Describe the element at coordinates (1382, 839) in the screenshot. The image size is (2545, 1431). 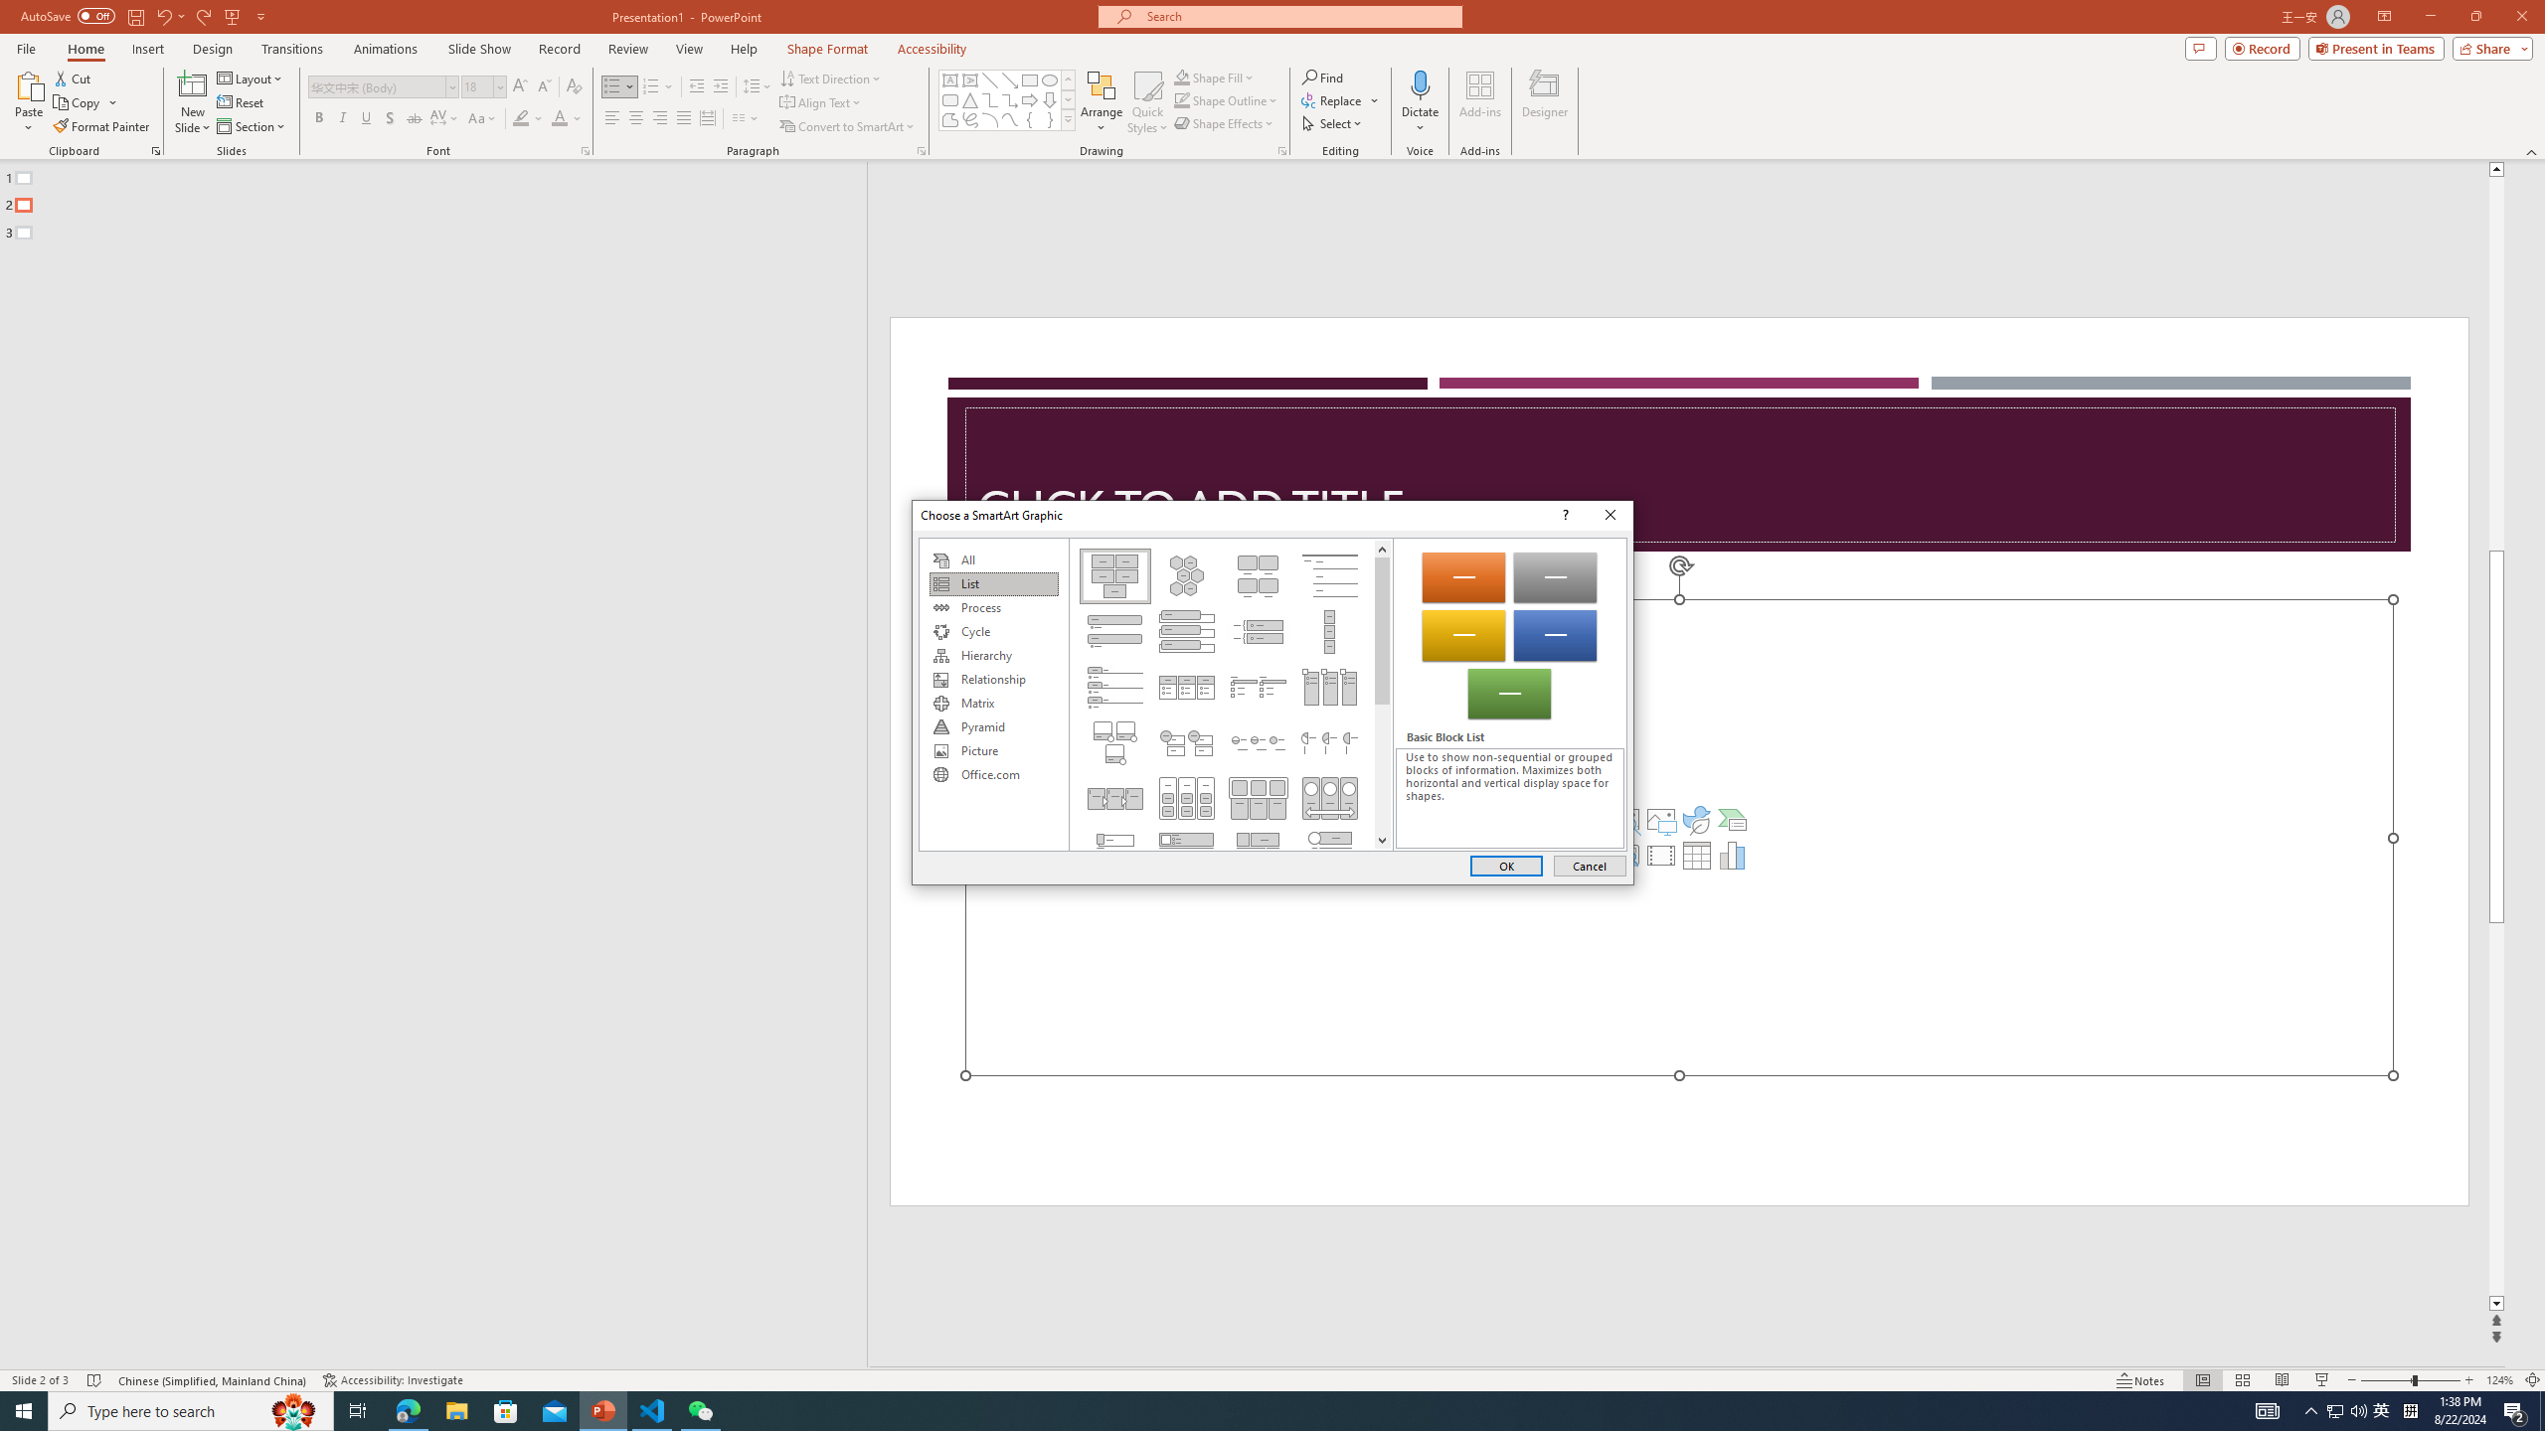
I see `Line down` at that location.